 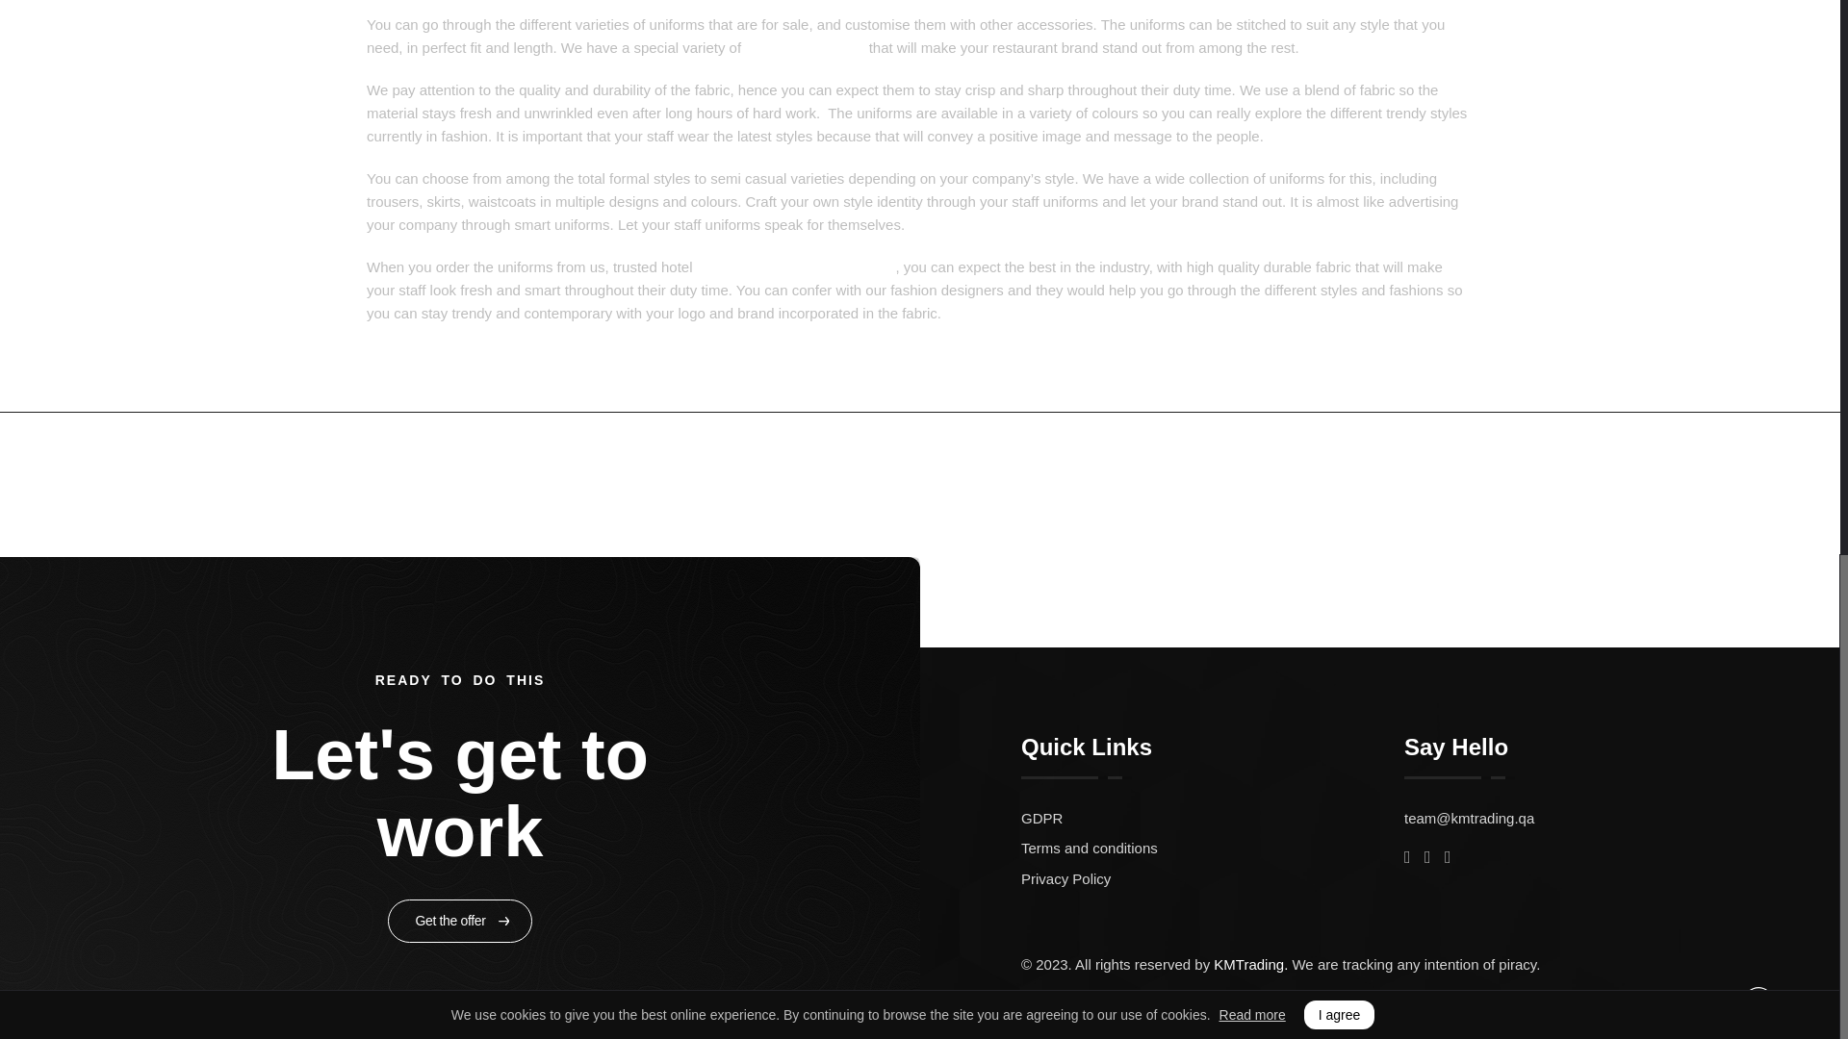 What do you see at coordinates (1213, 818) in the screenshot?
I see `GDPR` at bounding box center [1213, 818].